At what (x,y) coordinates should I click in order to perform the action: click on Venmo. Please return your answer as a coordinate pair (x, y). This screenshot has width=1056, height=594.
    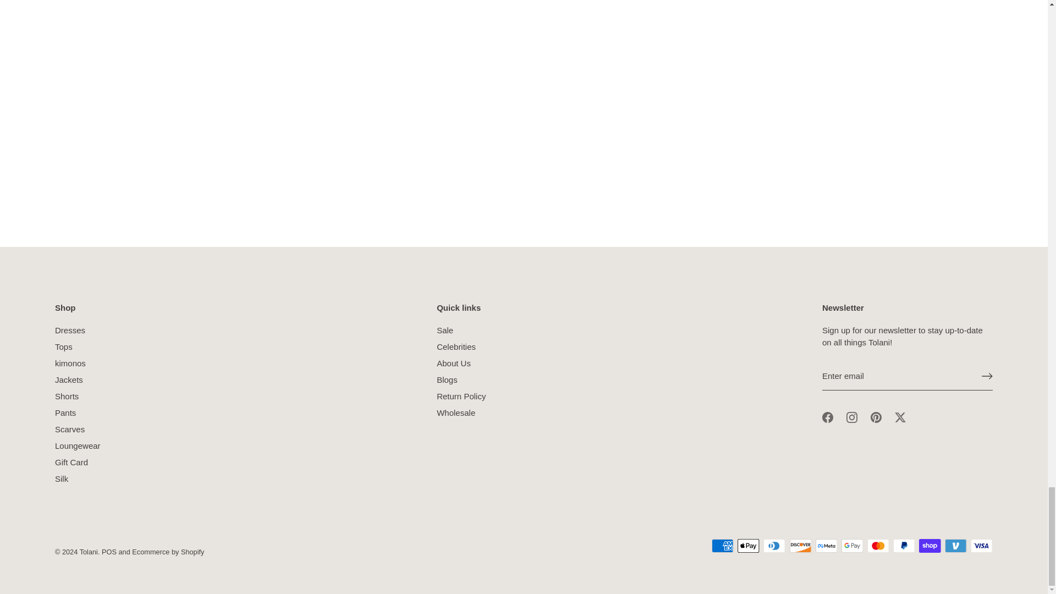
    Looking at the image, I should click on (955, 546).